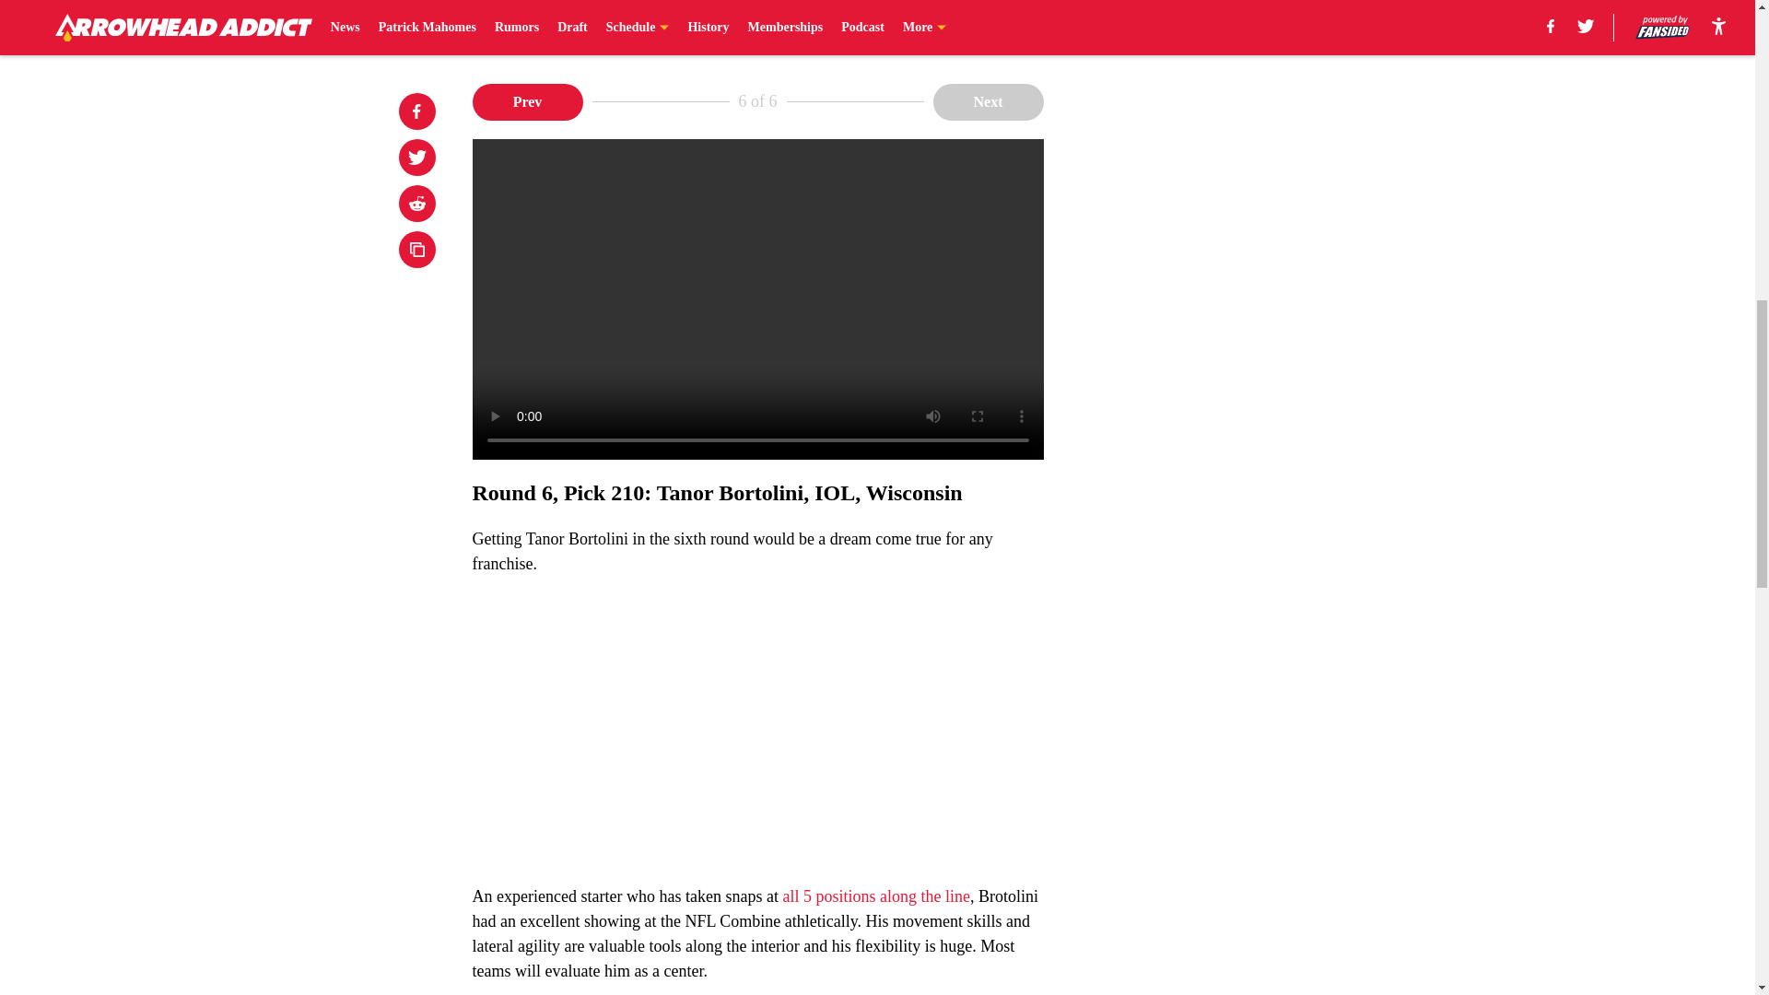 The image size is (1769, 995). What do you see at coordinates (988, 100) in the screenshot?
I see `Next` at bounding box center [988, 100].